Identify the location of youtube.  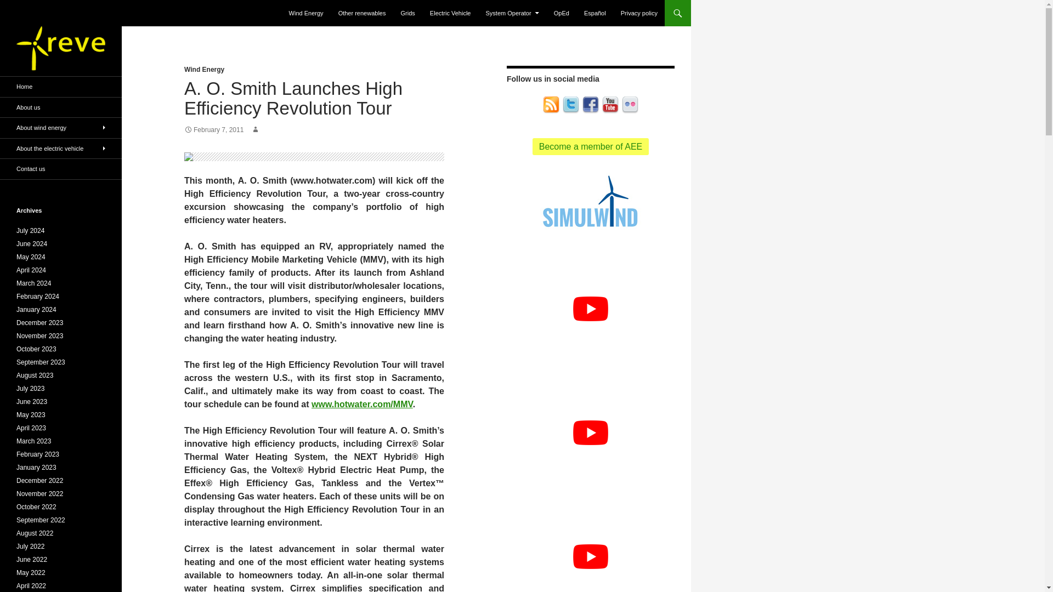
(610, 105).